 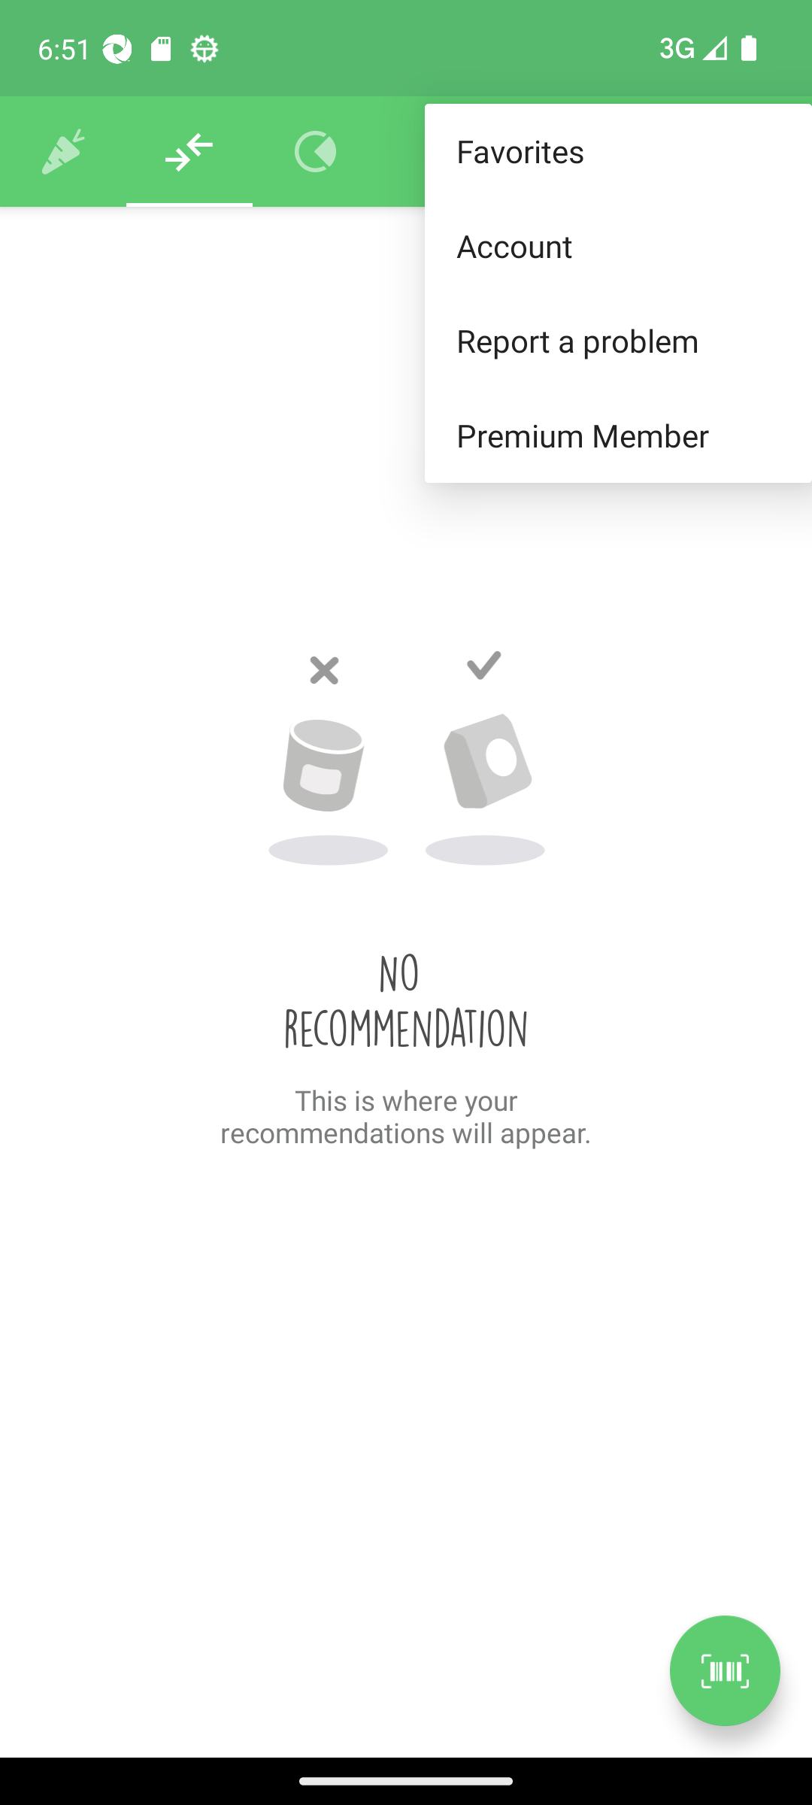 I want to click on Premium Member, so click(x=618, y=436).